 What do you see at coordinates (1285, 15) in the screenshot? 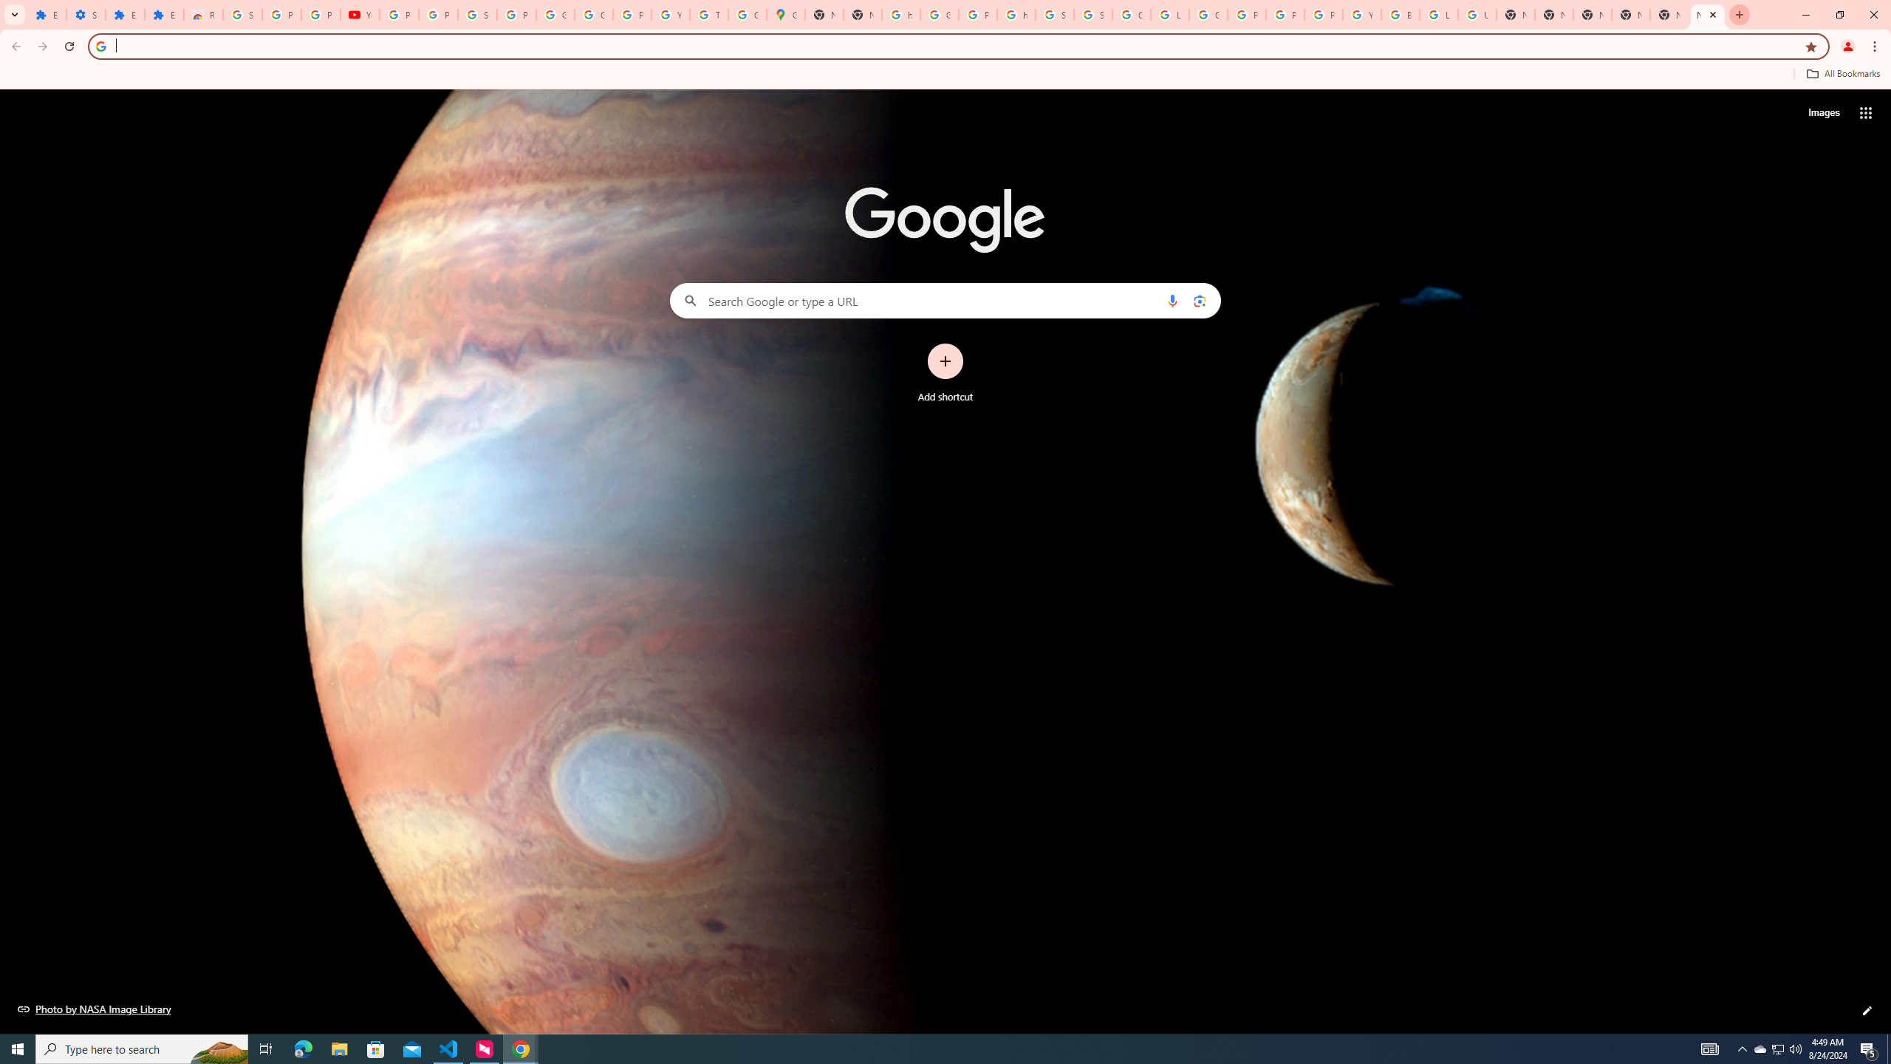
I see `Privacy Help Center - Policies Help` at bounding box center [1285, 15].